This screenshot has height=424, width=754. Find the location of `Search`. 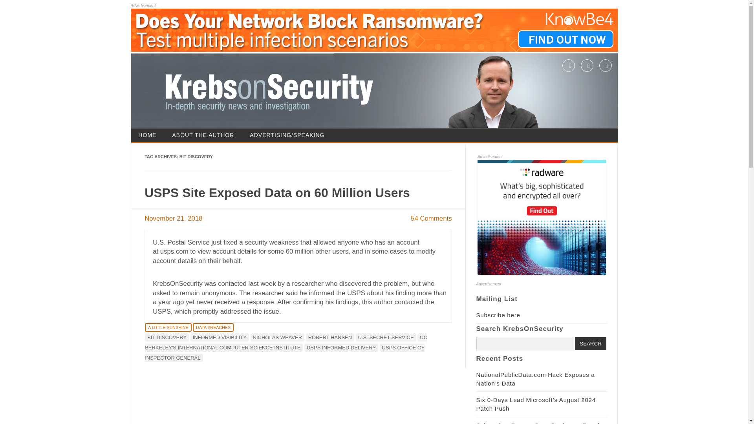

Search is located at coordinates (590, 344).